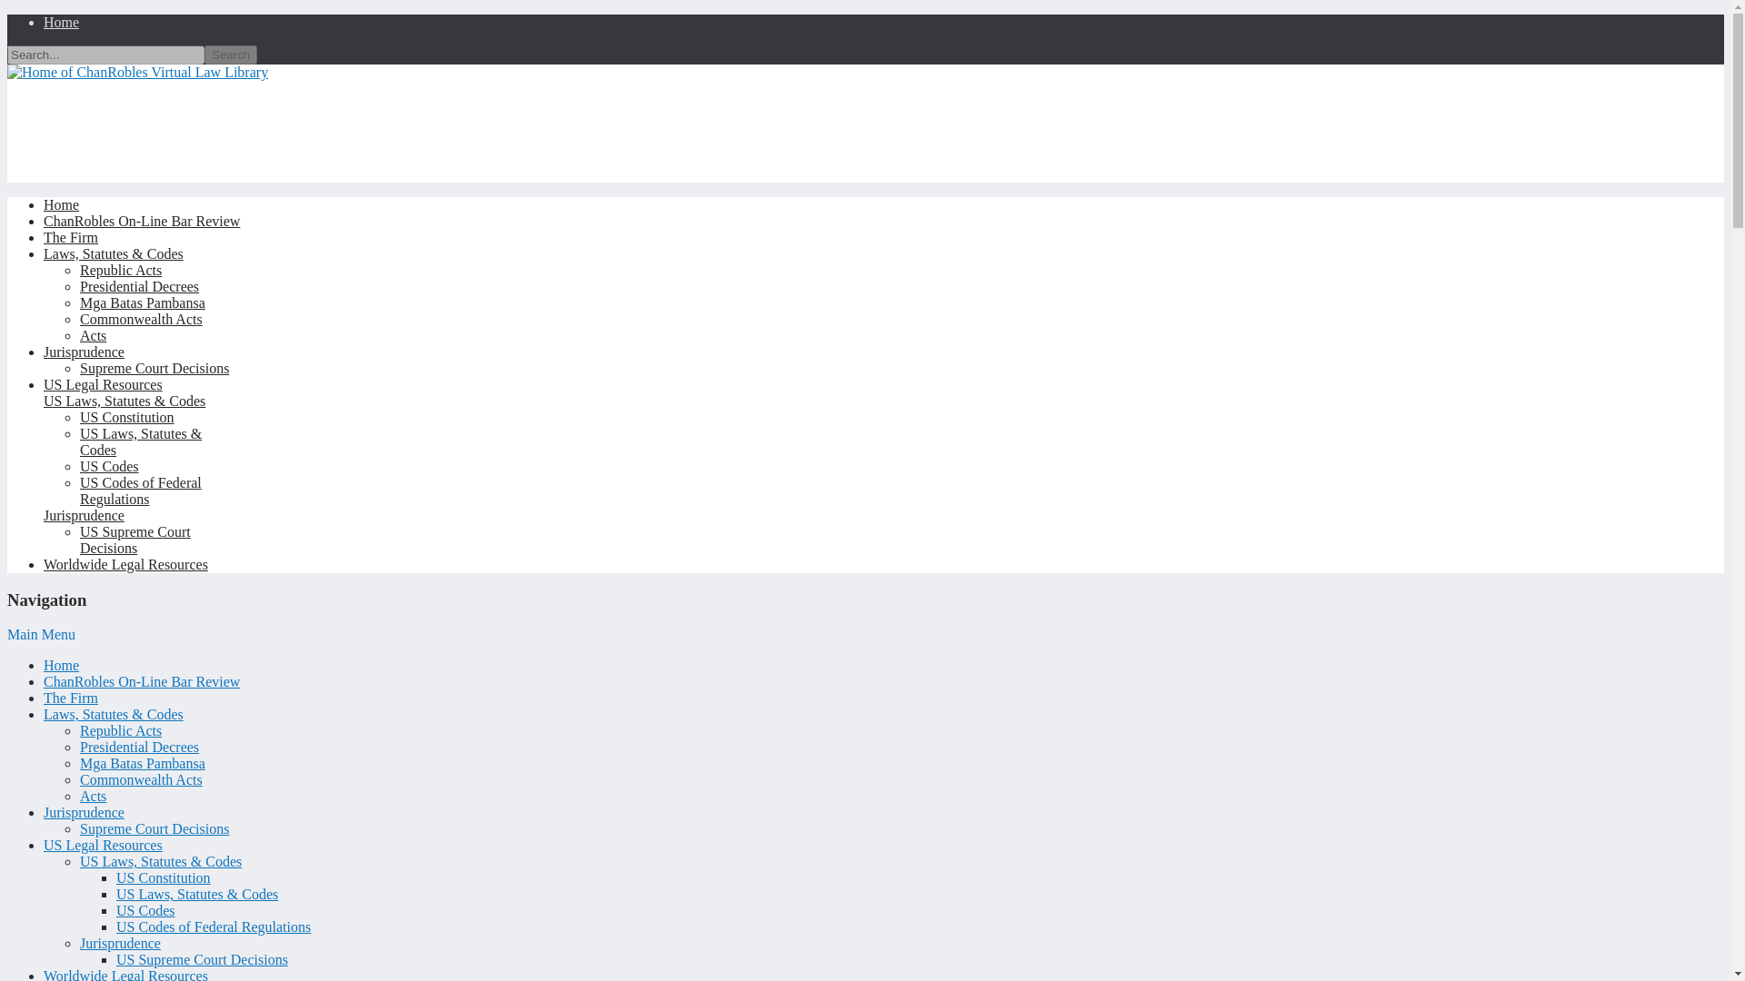  Describe the element at coordinates (125, 564) in the screenshot. I see `Worldwide Legal Resources` at that location.